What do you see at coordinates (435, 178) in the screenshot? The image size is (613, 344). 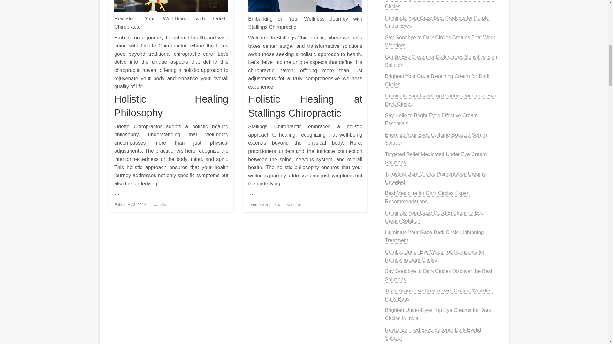 I see `Targeting Dark Circles Pigmentation Creams Unveiled` at bounding box center [435, 178].